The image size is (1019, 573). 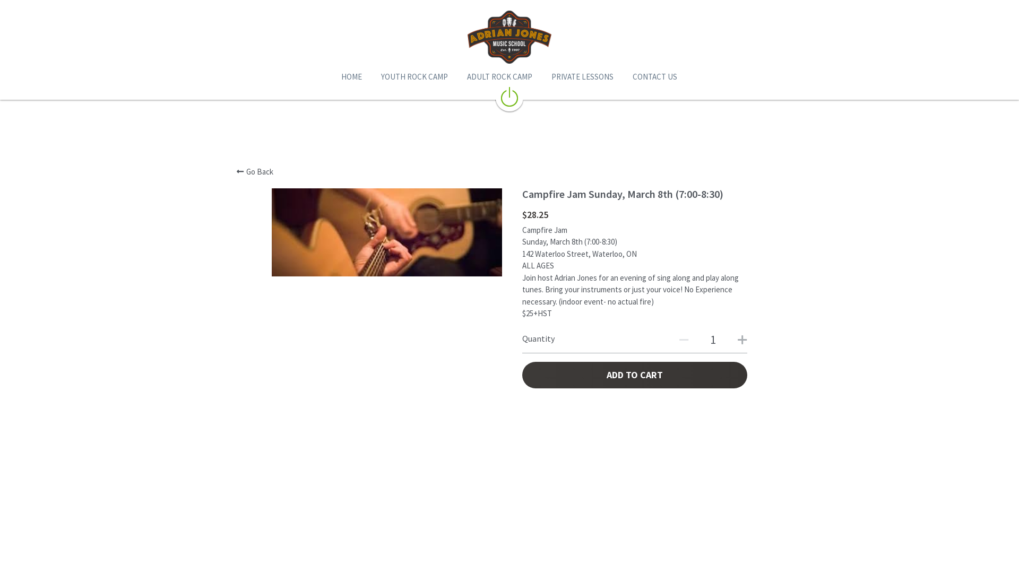 What do you see at coordinates (348, 77) in the screenshot?
I see `HOME` at bounding box center [348, 77].